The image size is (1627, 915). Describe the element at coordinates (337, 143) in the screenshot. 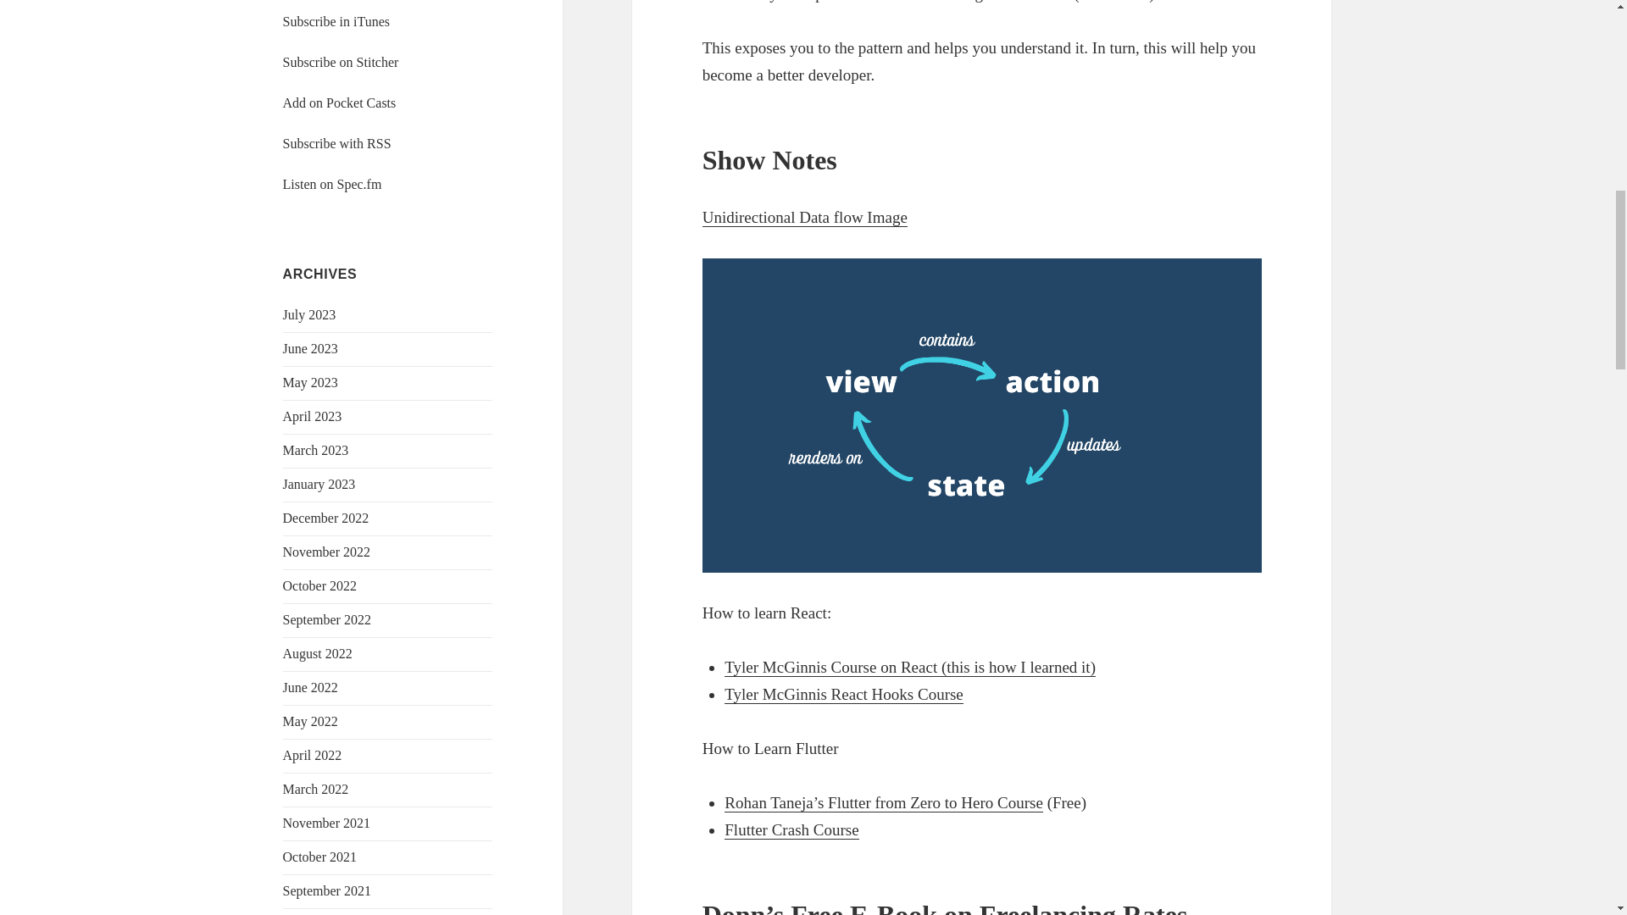

I see `Subscribe with RSS` at that location.